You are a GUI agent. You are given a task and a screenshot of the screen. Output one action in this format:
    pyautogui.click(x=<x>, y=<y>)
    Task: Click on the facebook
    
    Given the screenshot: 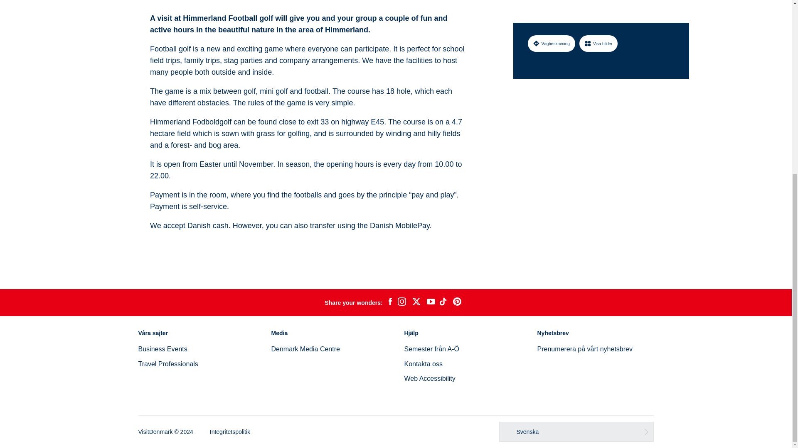 What is the action you would take?
    pyautogui.click(x=390, y=303)
    